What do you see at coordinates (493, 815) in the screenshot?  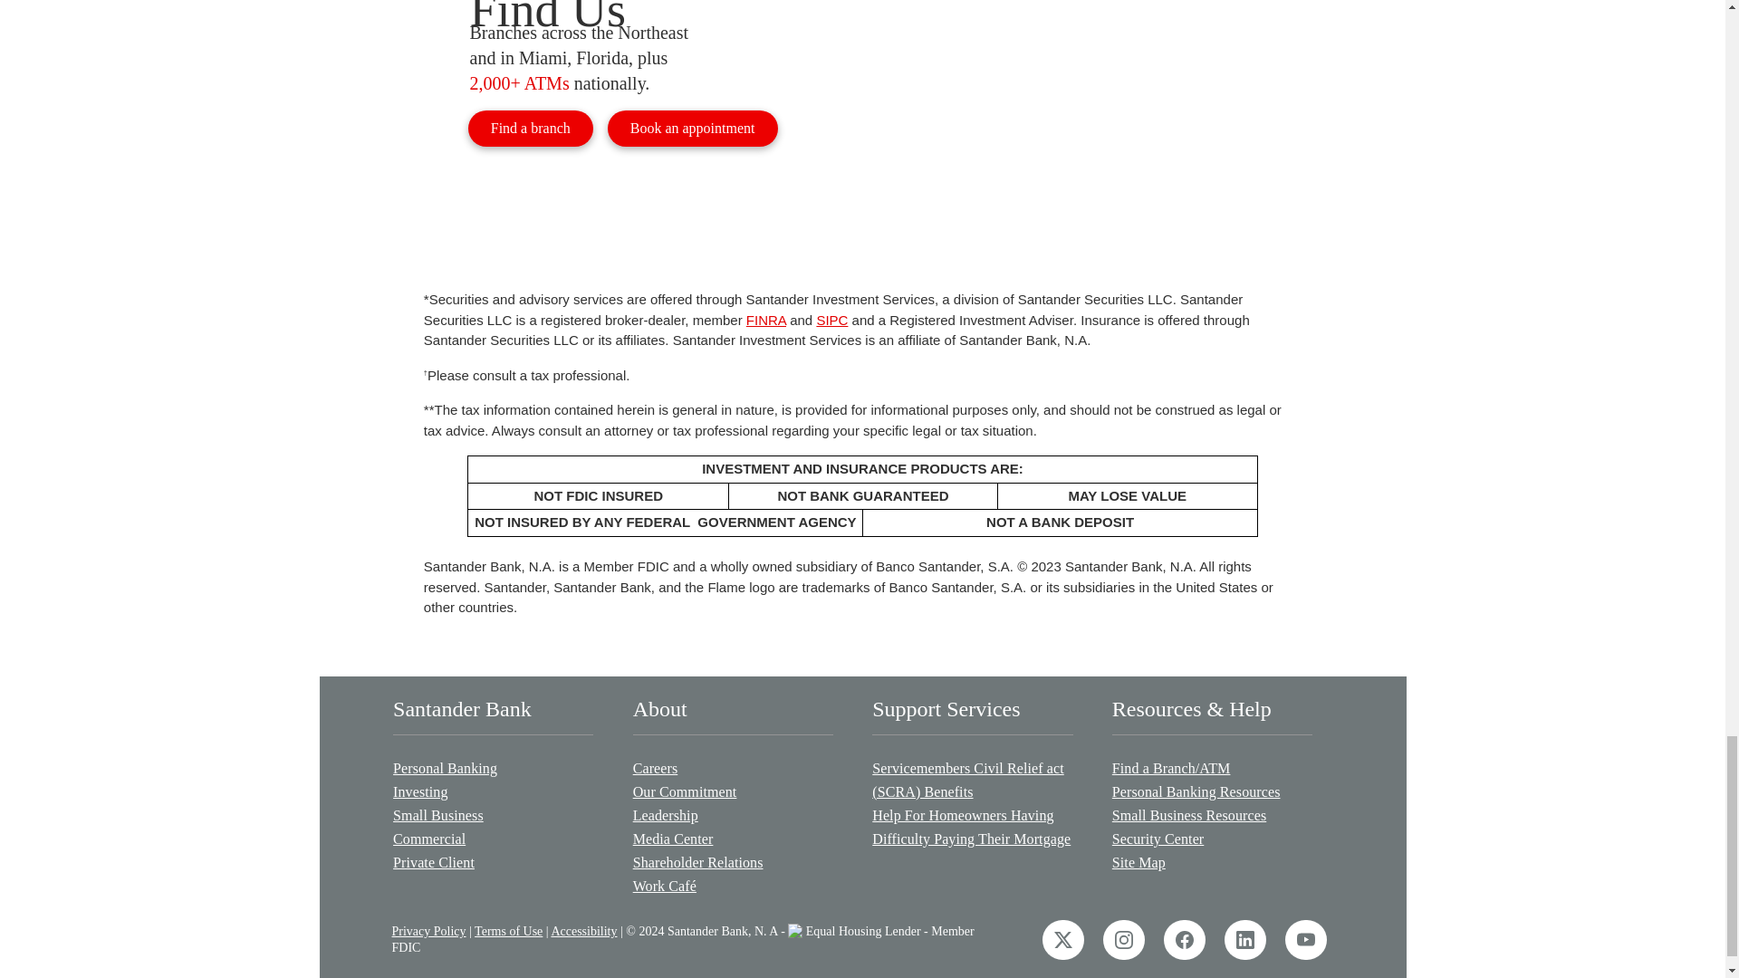 I see `Small Business` at bounding box center [493, 815].